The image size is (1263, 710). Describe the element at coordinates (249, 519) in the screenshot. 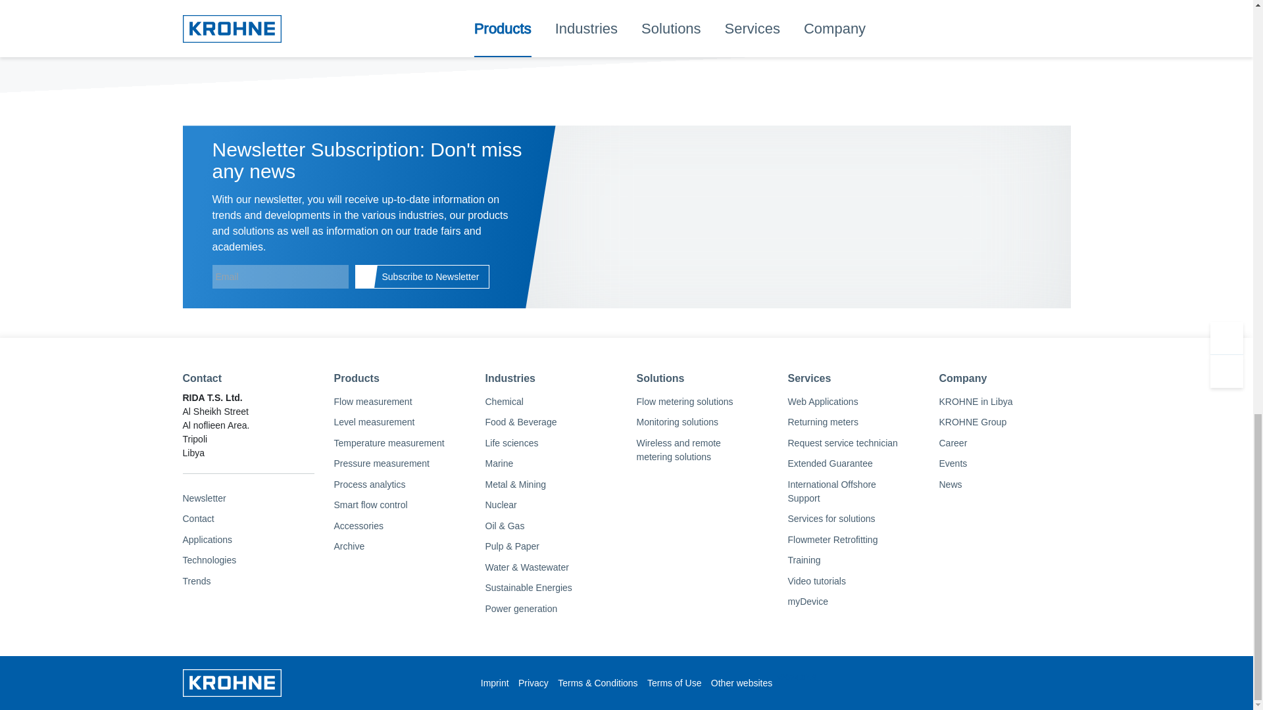

I see `Contact` at that location.